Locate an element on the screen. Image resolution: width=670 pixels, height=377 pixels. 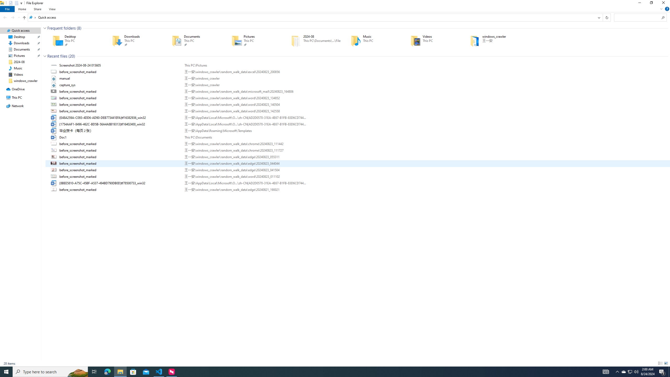
Minimize is located at coordinates (639, 4).